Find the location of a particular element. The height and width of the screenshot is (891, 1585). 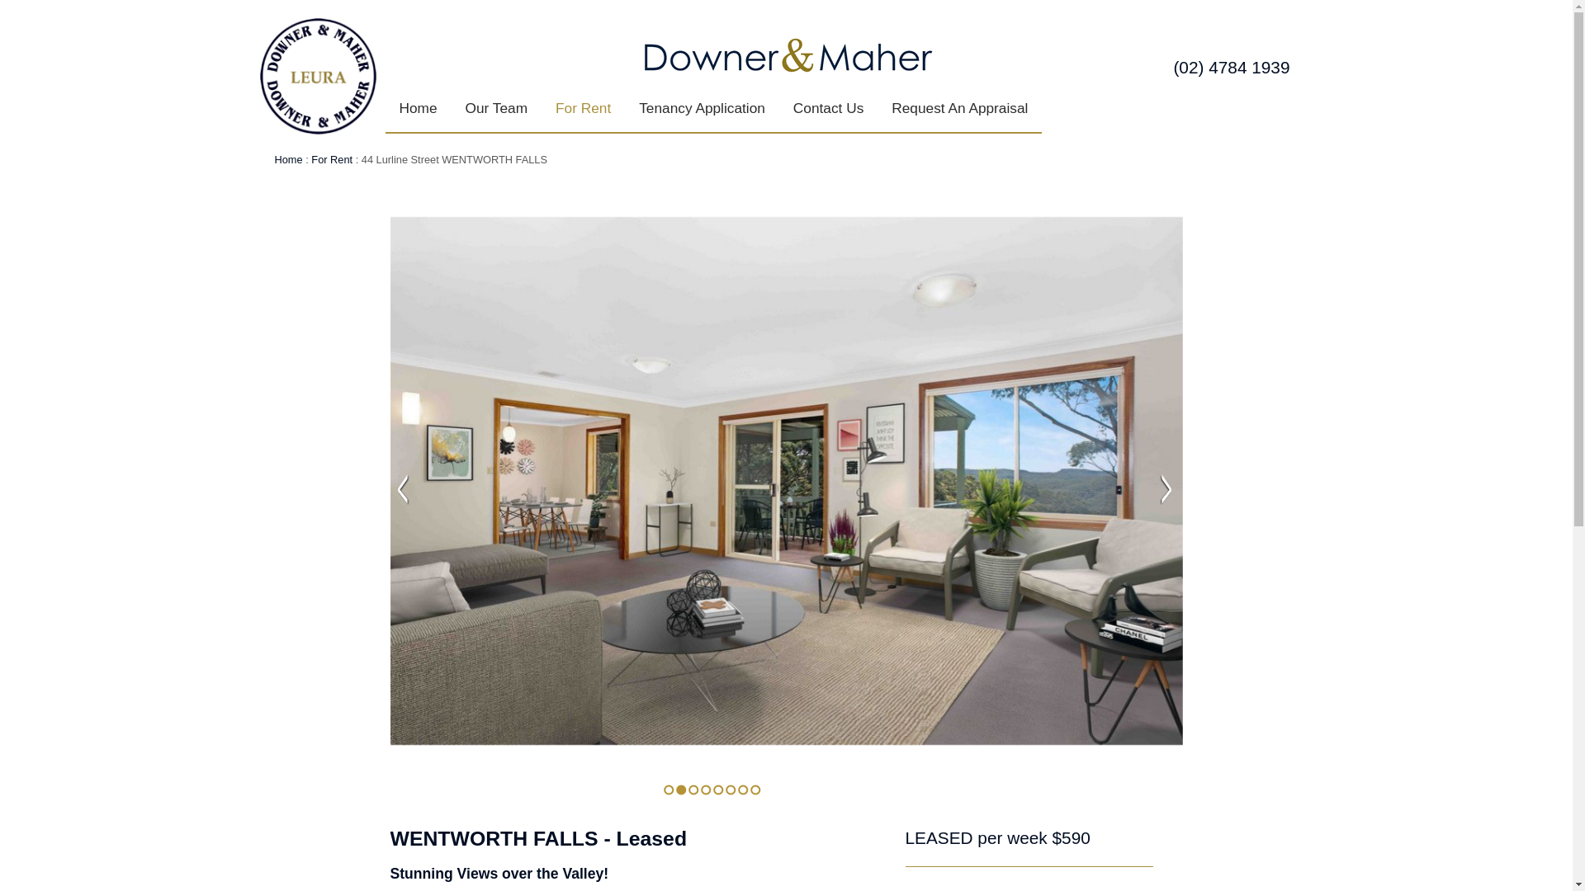

Previous is located at coordinates (402, 490).